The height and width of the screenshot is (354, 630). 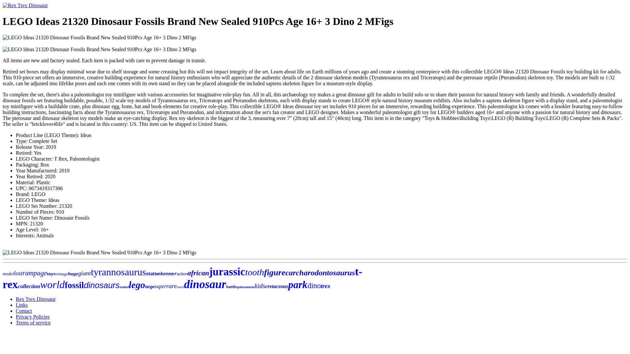 What do you see at coordinates (74, 285) in the screenshot?
I see `fossil` at bounding box center [74, 285].